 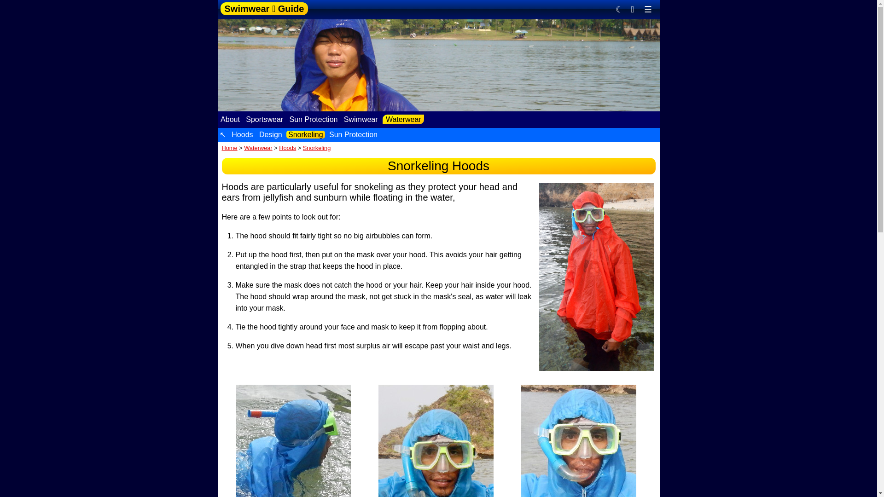 I want to click on Waterwear brings you convenience, warmth, and sun protection, so click(x=403, y=120).